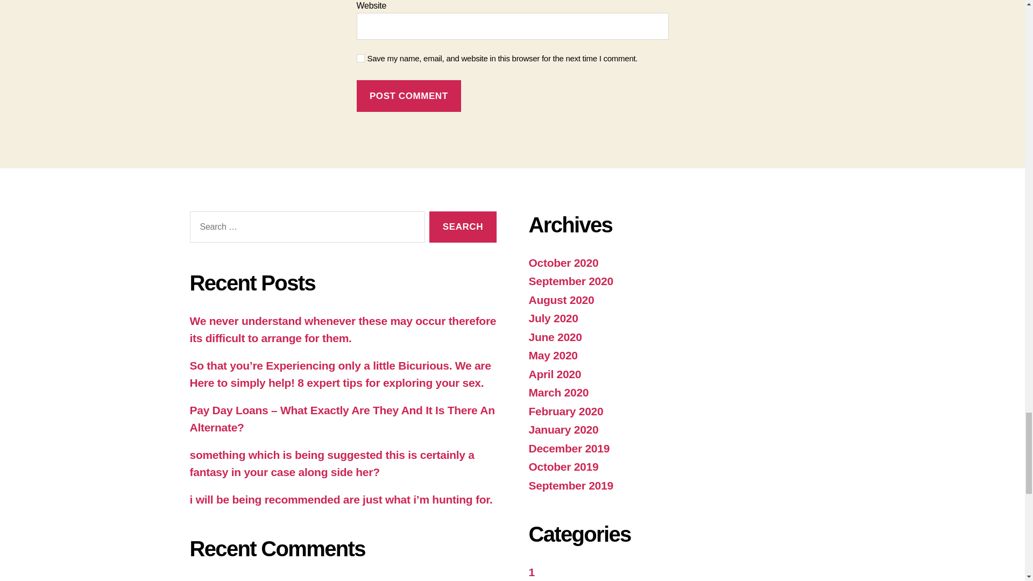 This screenshot has width=1033, height=581. I want to click on October 2020, so click(563, 263).